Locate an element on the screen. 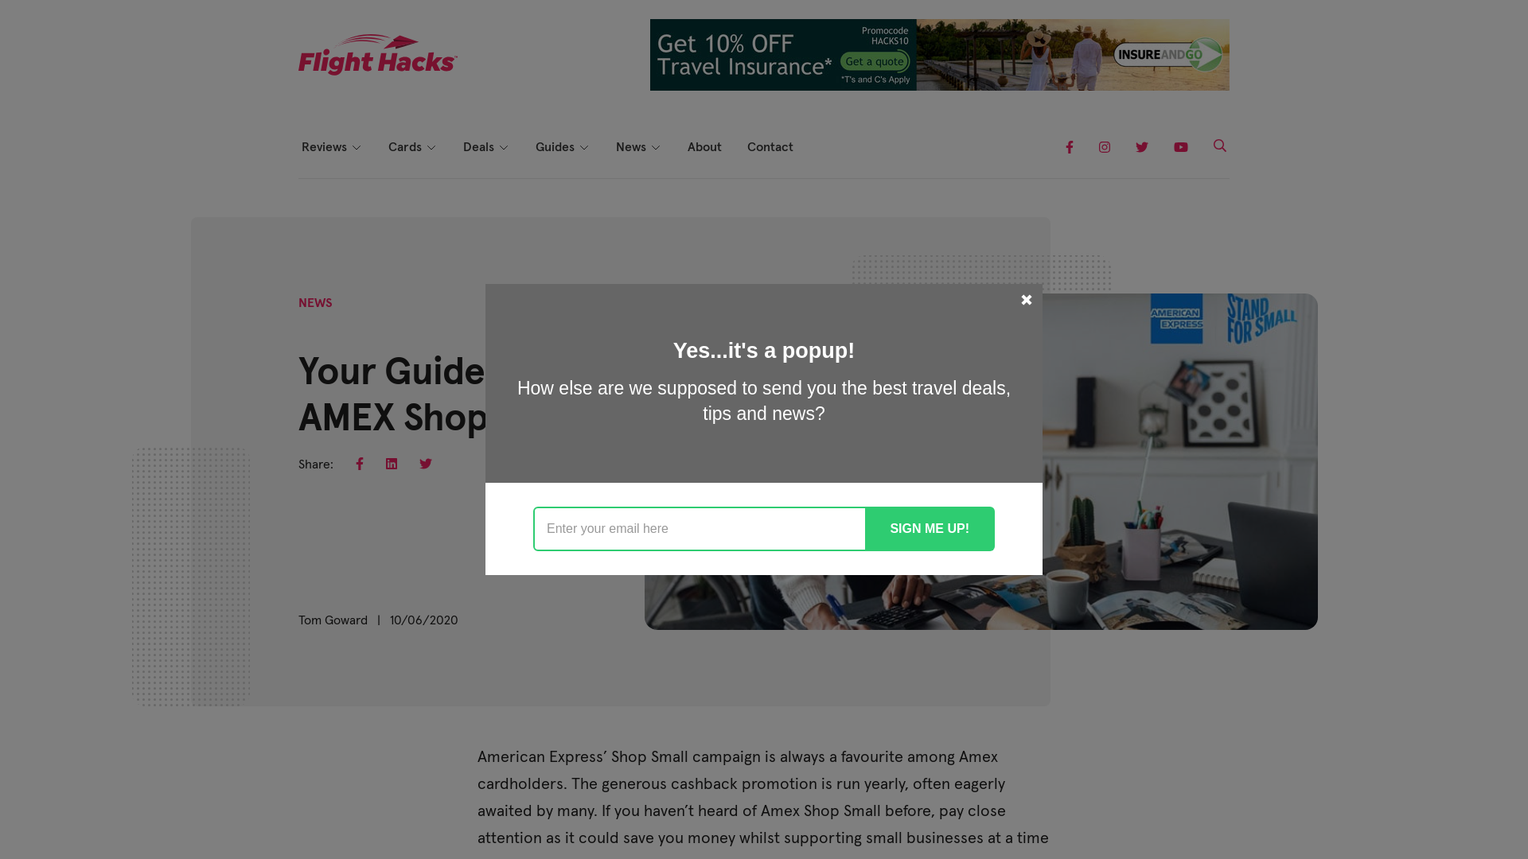 Image resolution: width=1528 pixels, height=859 pixels. Flight Deals is located at coordinates (540, 226).